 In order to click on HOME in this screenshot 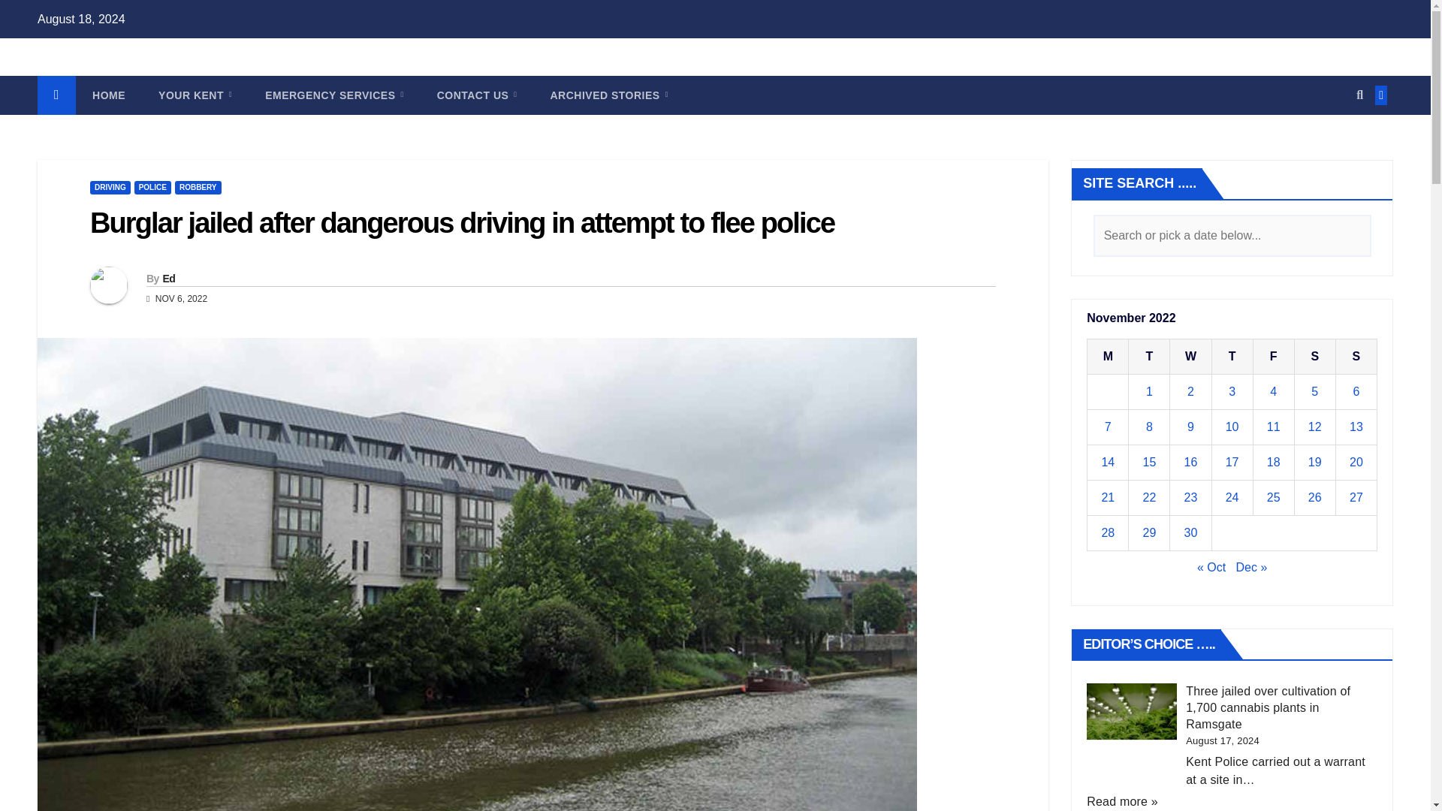, I will do `click(108, 95)`.